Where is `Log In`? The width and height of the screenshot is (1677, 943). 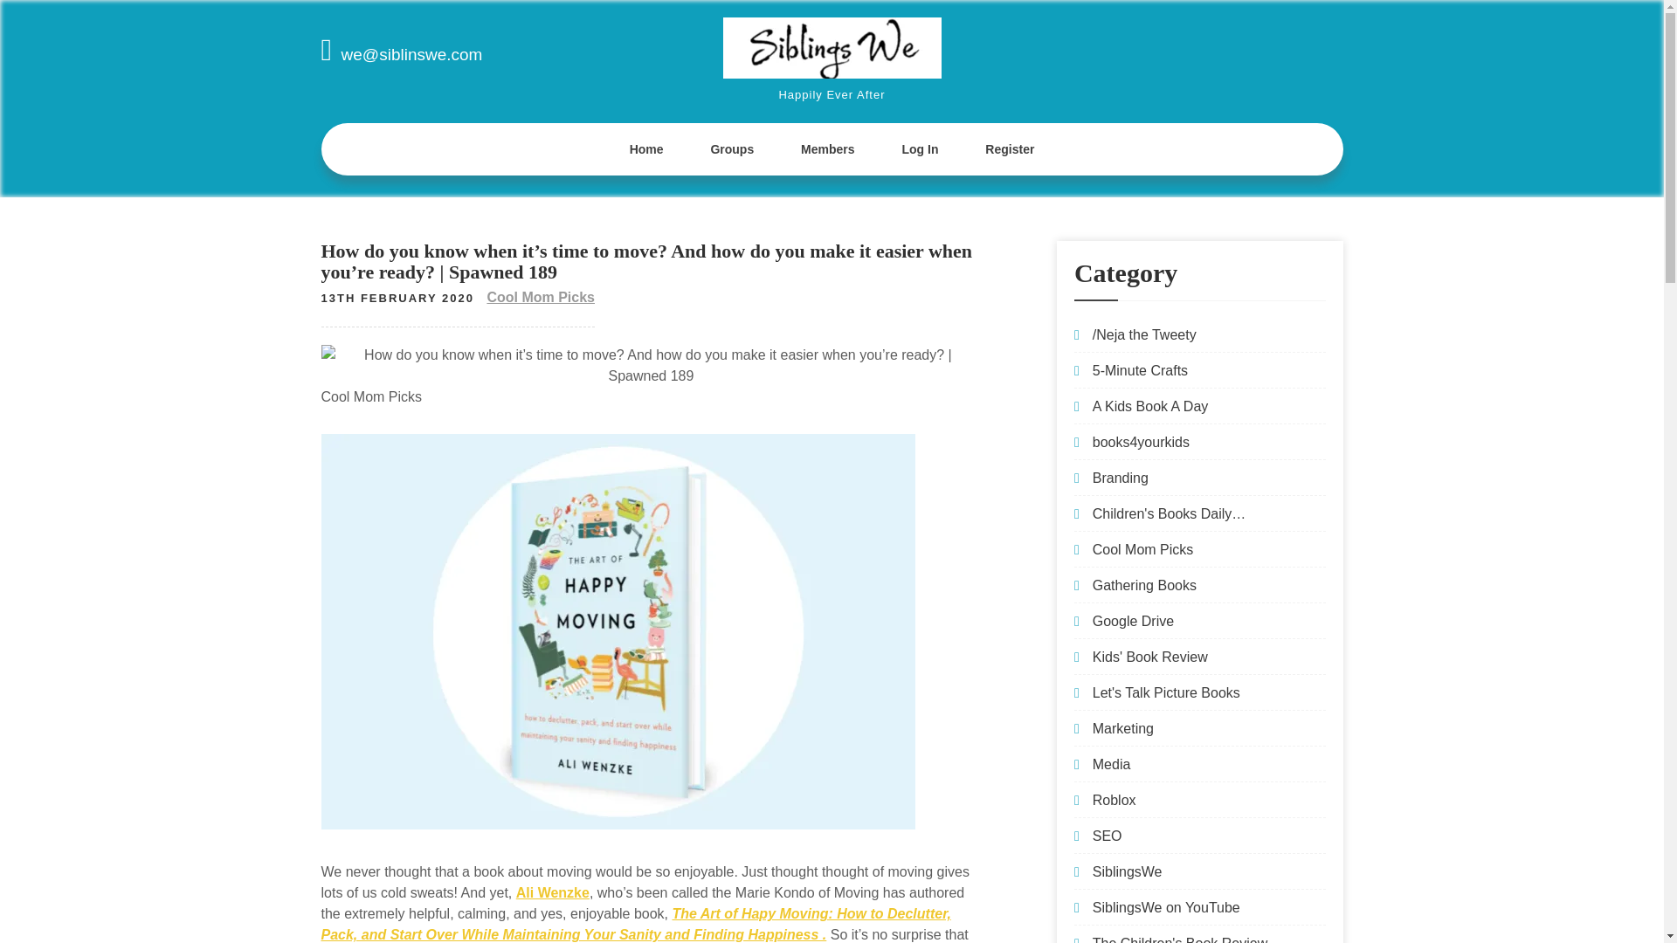
Log In is located at coordinates (919, 148).